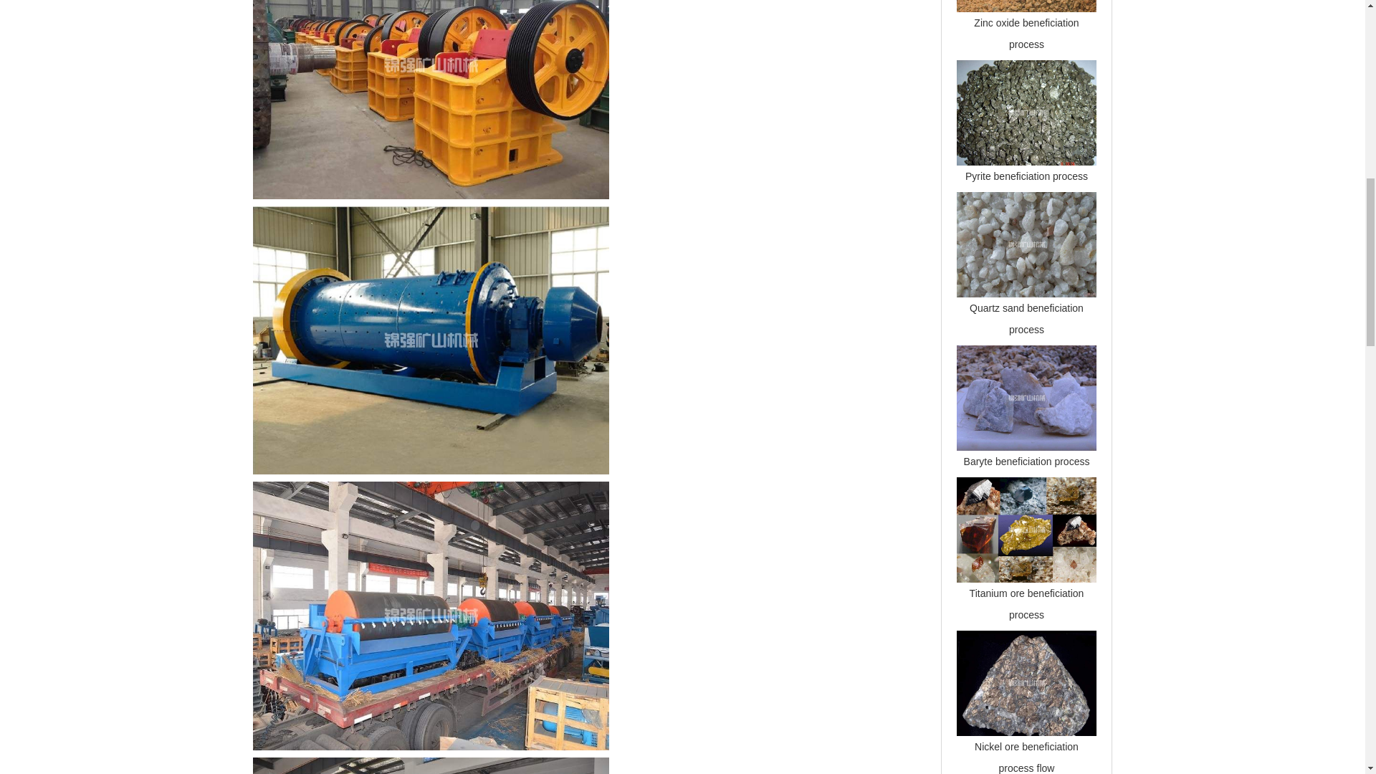 The height and width of the screenshot is (774, 1376). Describe the element at coordinates (1026, 603) in the screenshot. I see `Titanium ore beneficiation process` at that location.